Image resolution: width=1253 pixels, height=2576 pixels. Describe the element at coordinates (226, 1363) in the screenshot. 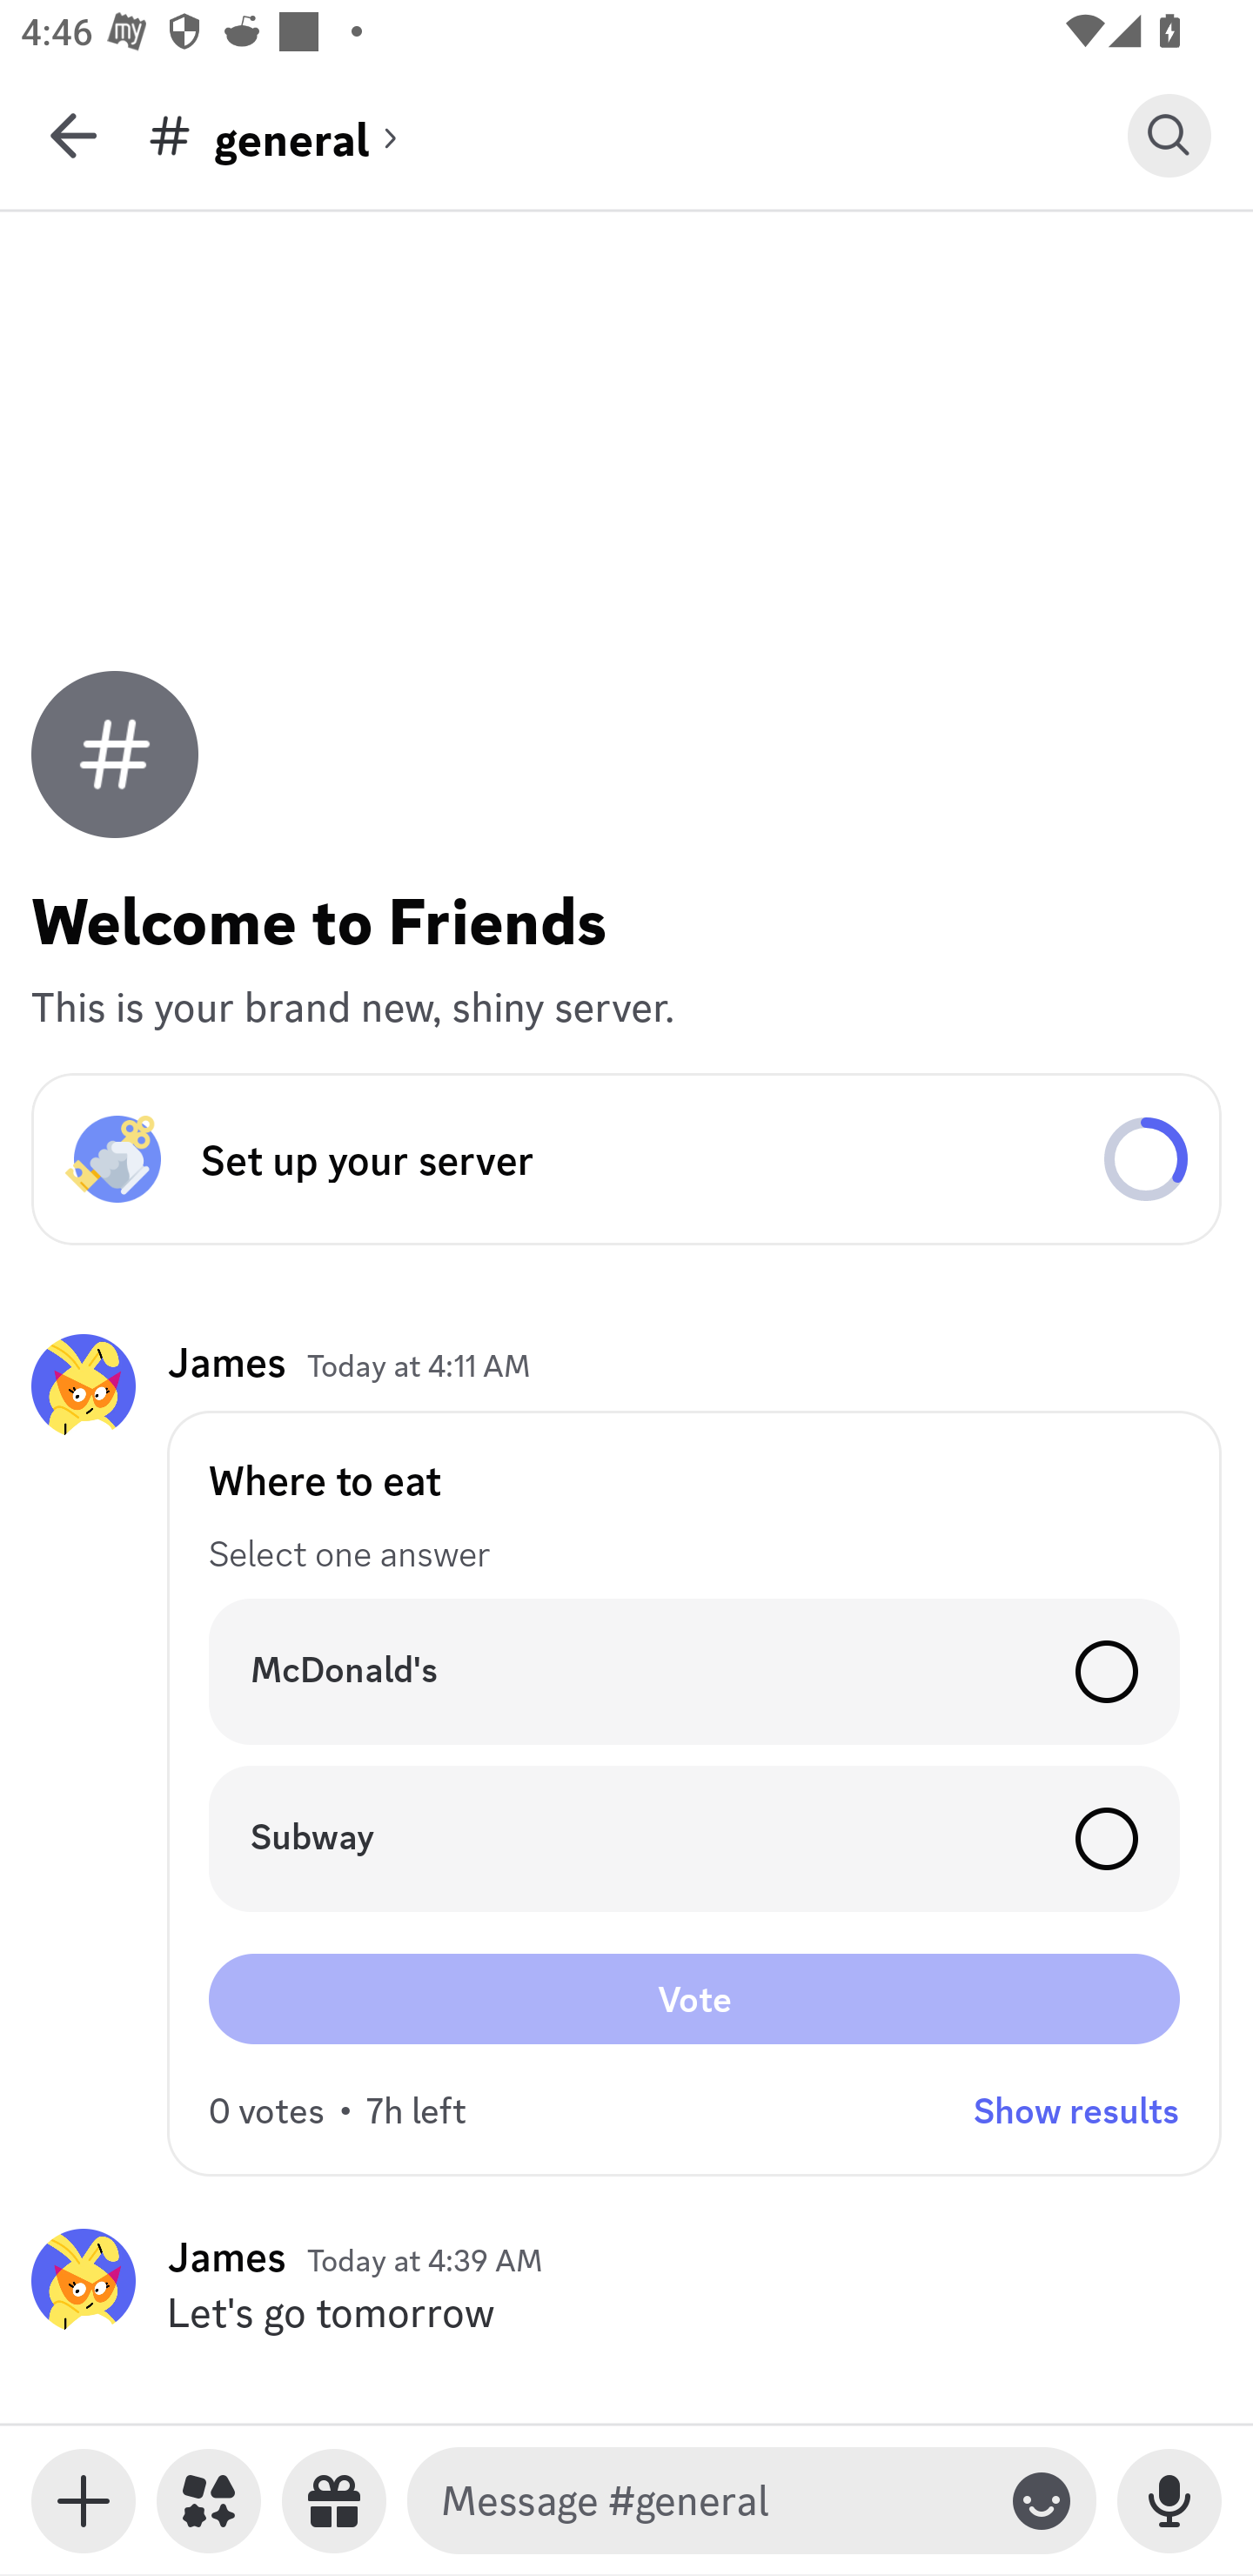

I see `James` at that location.